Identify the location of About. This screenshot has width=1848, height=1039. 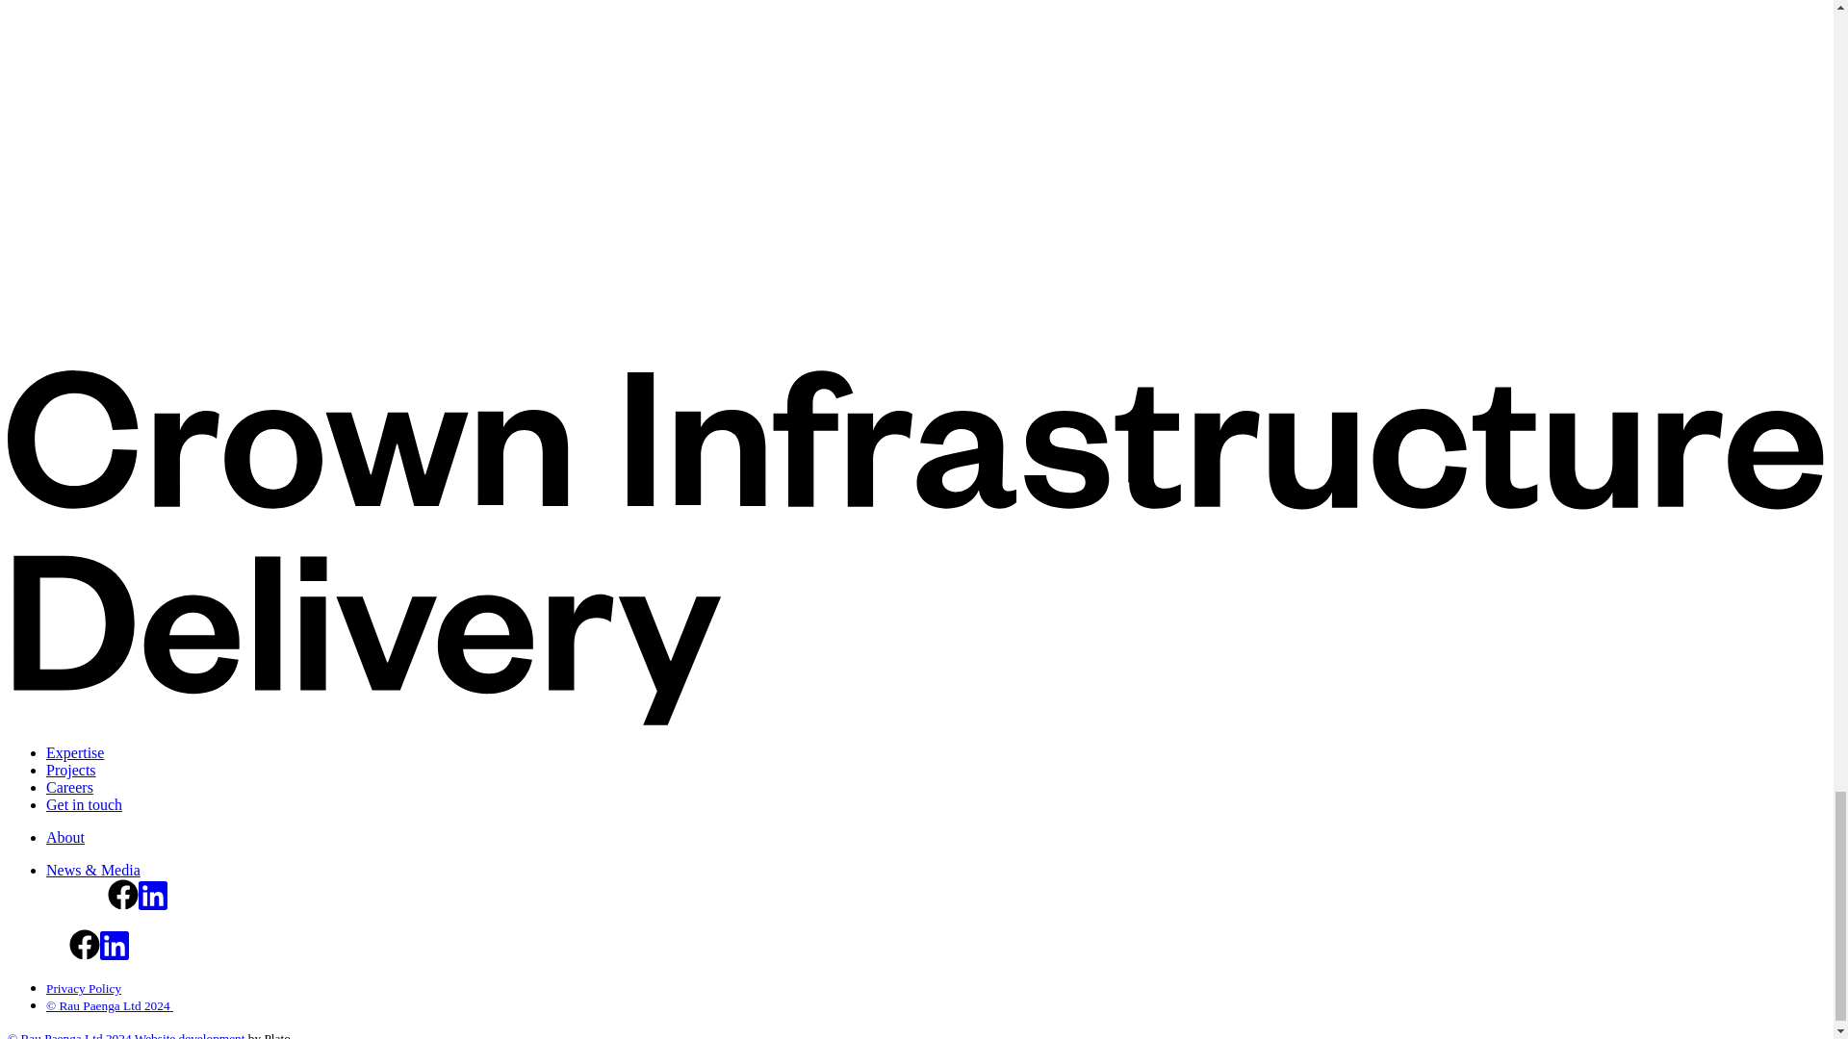
(65, 837).